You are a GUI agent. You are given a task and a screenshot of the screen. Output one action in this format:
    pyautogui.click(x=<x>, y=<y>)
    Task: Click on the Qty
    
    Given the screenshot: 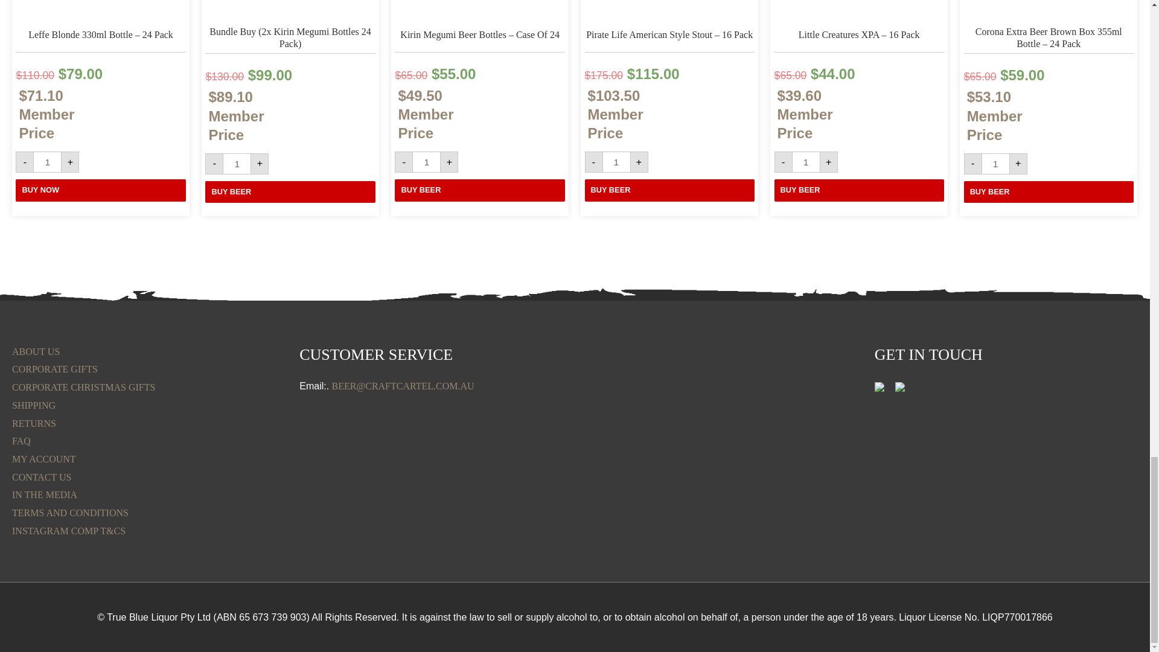 What is the action you would take?
    pyautogui.click(x=806, y=162)
    